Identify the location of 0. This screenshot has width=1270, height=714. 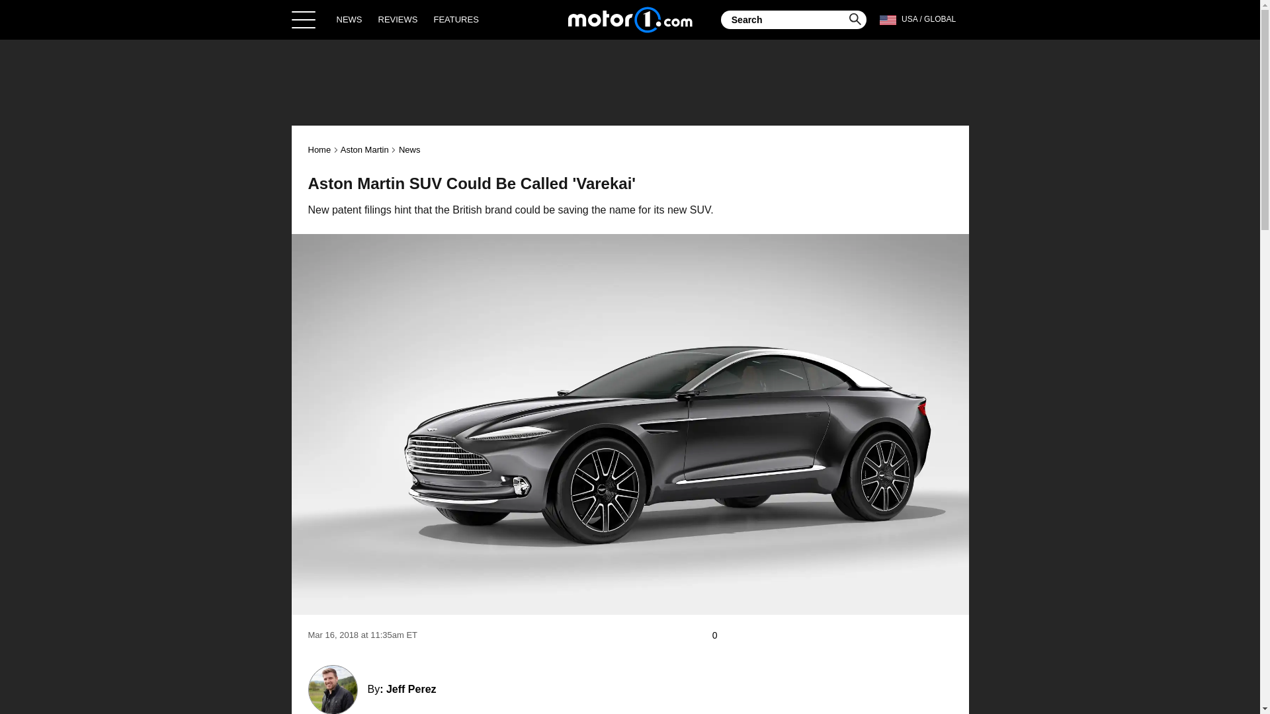
(721, 635).